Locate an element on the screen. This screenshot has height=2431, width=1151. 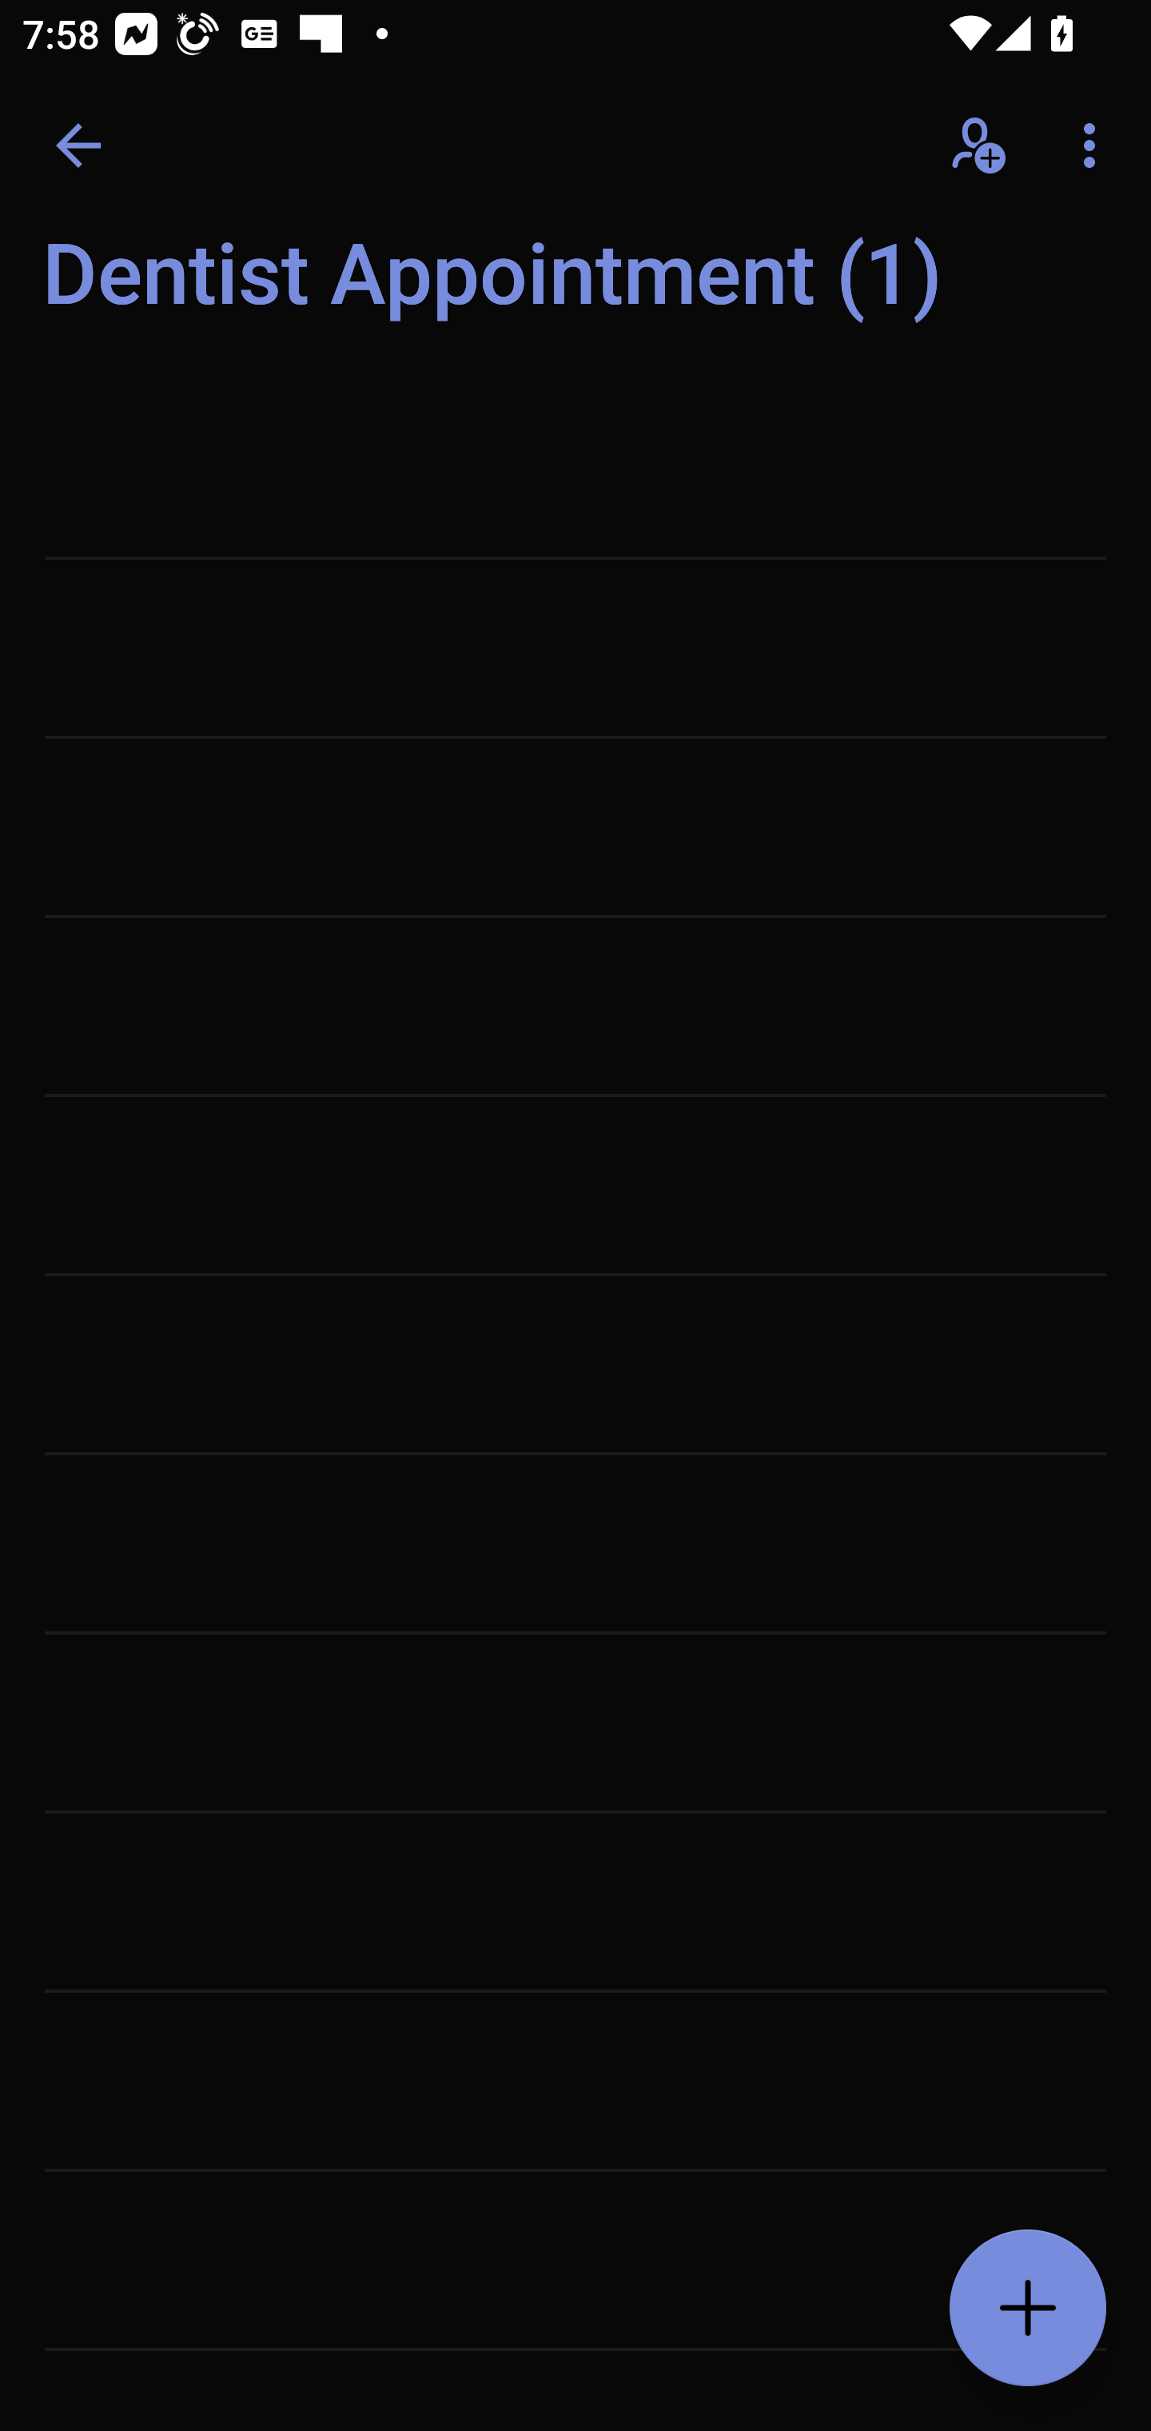
Add a task is located at coordinates (1028, 2308).